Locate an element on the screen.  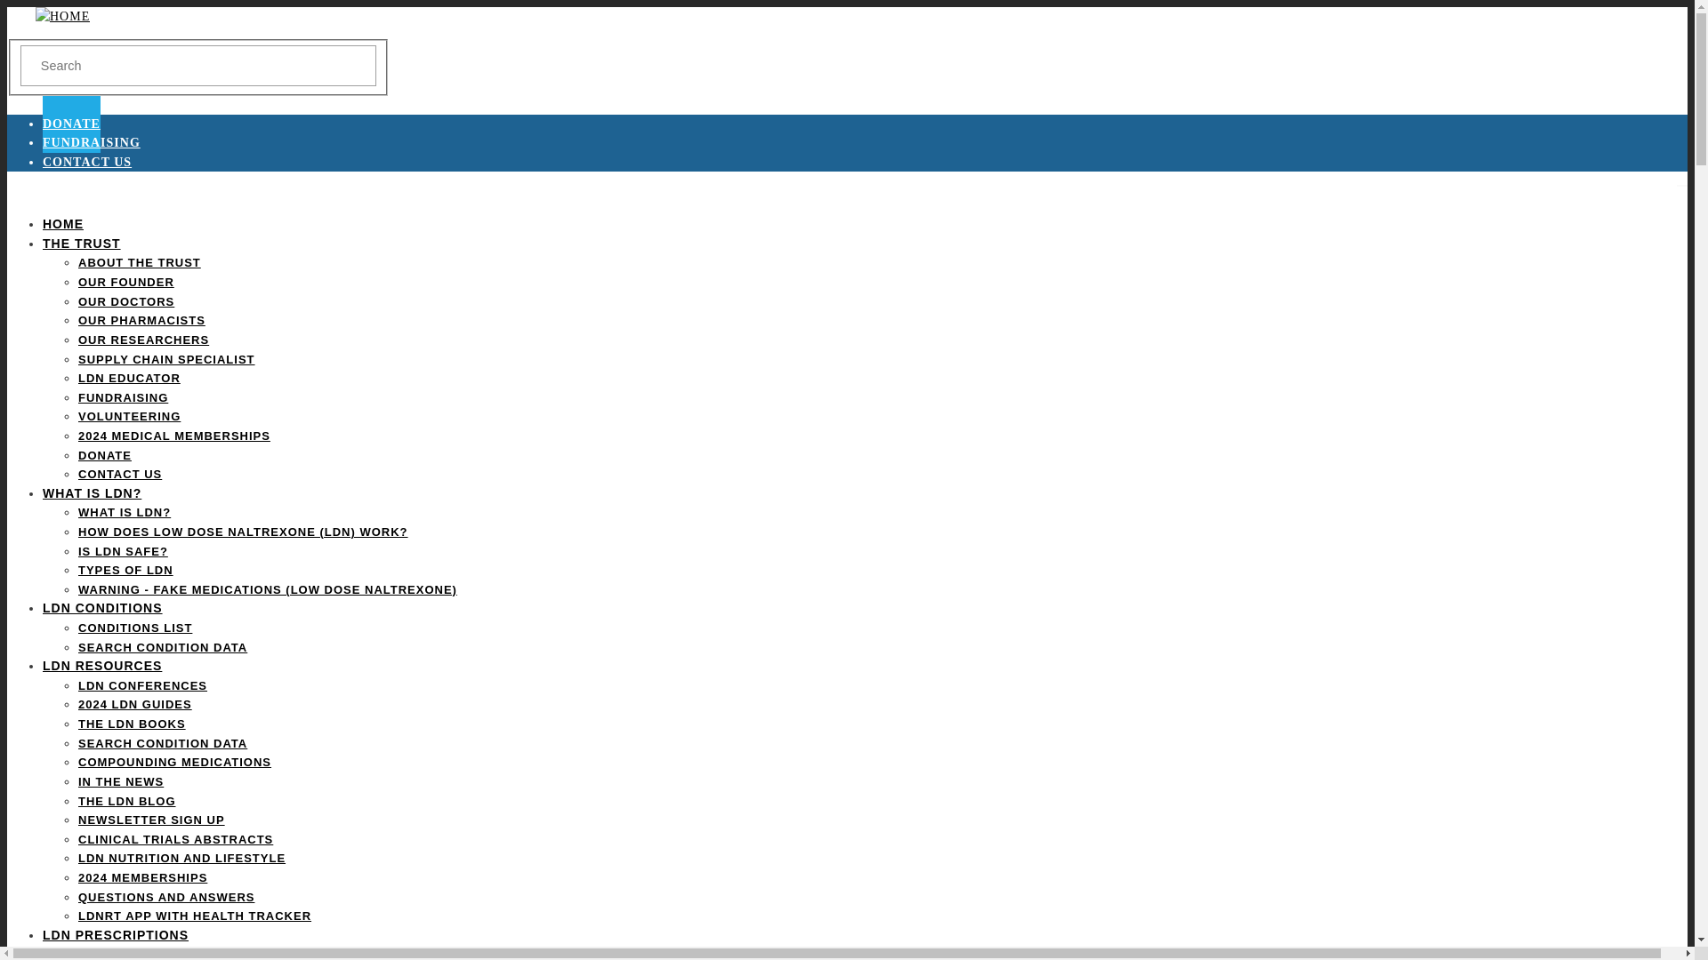
2024 LDN GUIDES is located at coordinates (135, 704).